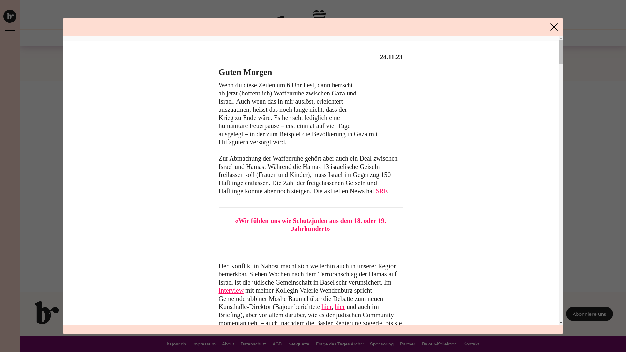  What do you see at coordinates (243, 38) in the screenshot?
I see `BASEL BRIEFING` at bounding box center [243, 38].